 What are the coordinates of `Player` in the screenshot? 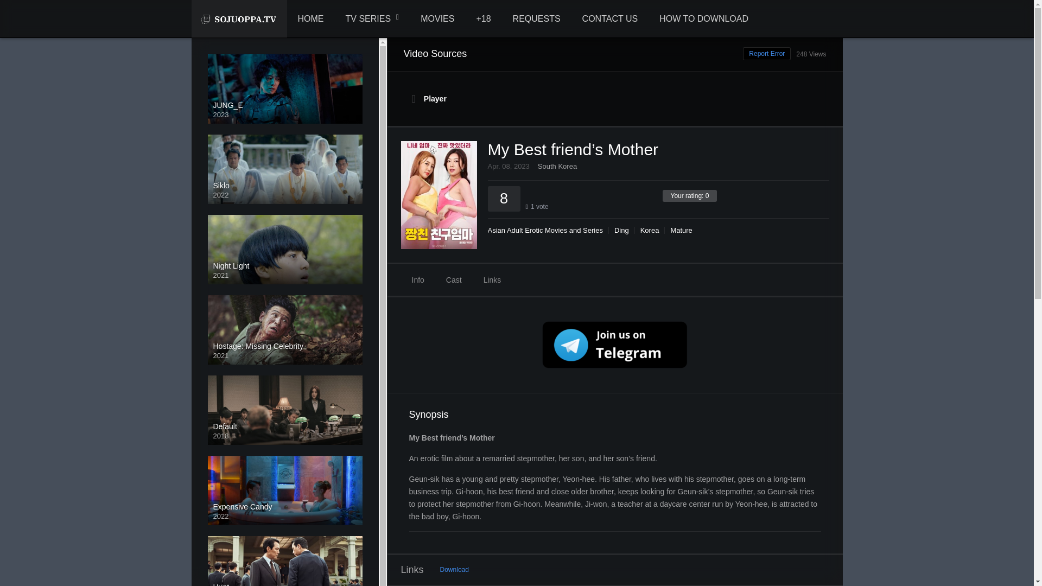 It's located at (615, 99).